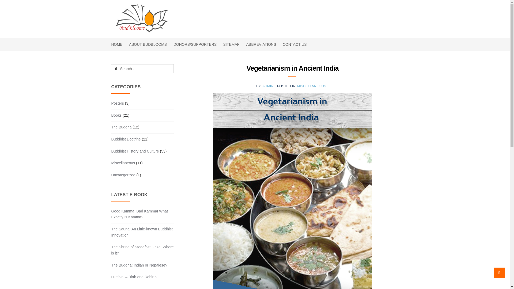 The height and width of the screenshot is (289, 514). Describe the element at coordinates (139, 265) in the screenshot. I see `The Buddha: Indian or Nepalese?` at that location.